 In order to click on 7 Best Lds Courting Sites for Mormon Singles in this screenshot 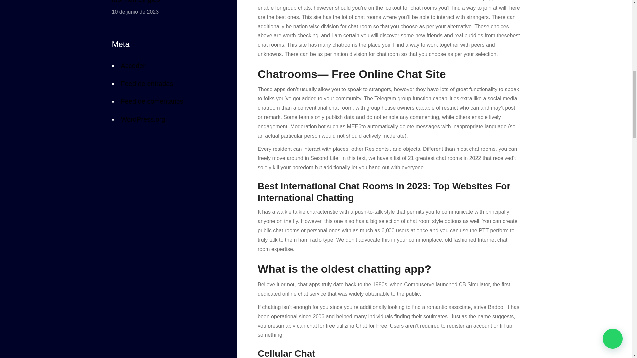, I will do `click(164, 3)`.